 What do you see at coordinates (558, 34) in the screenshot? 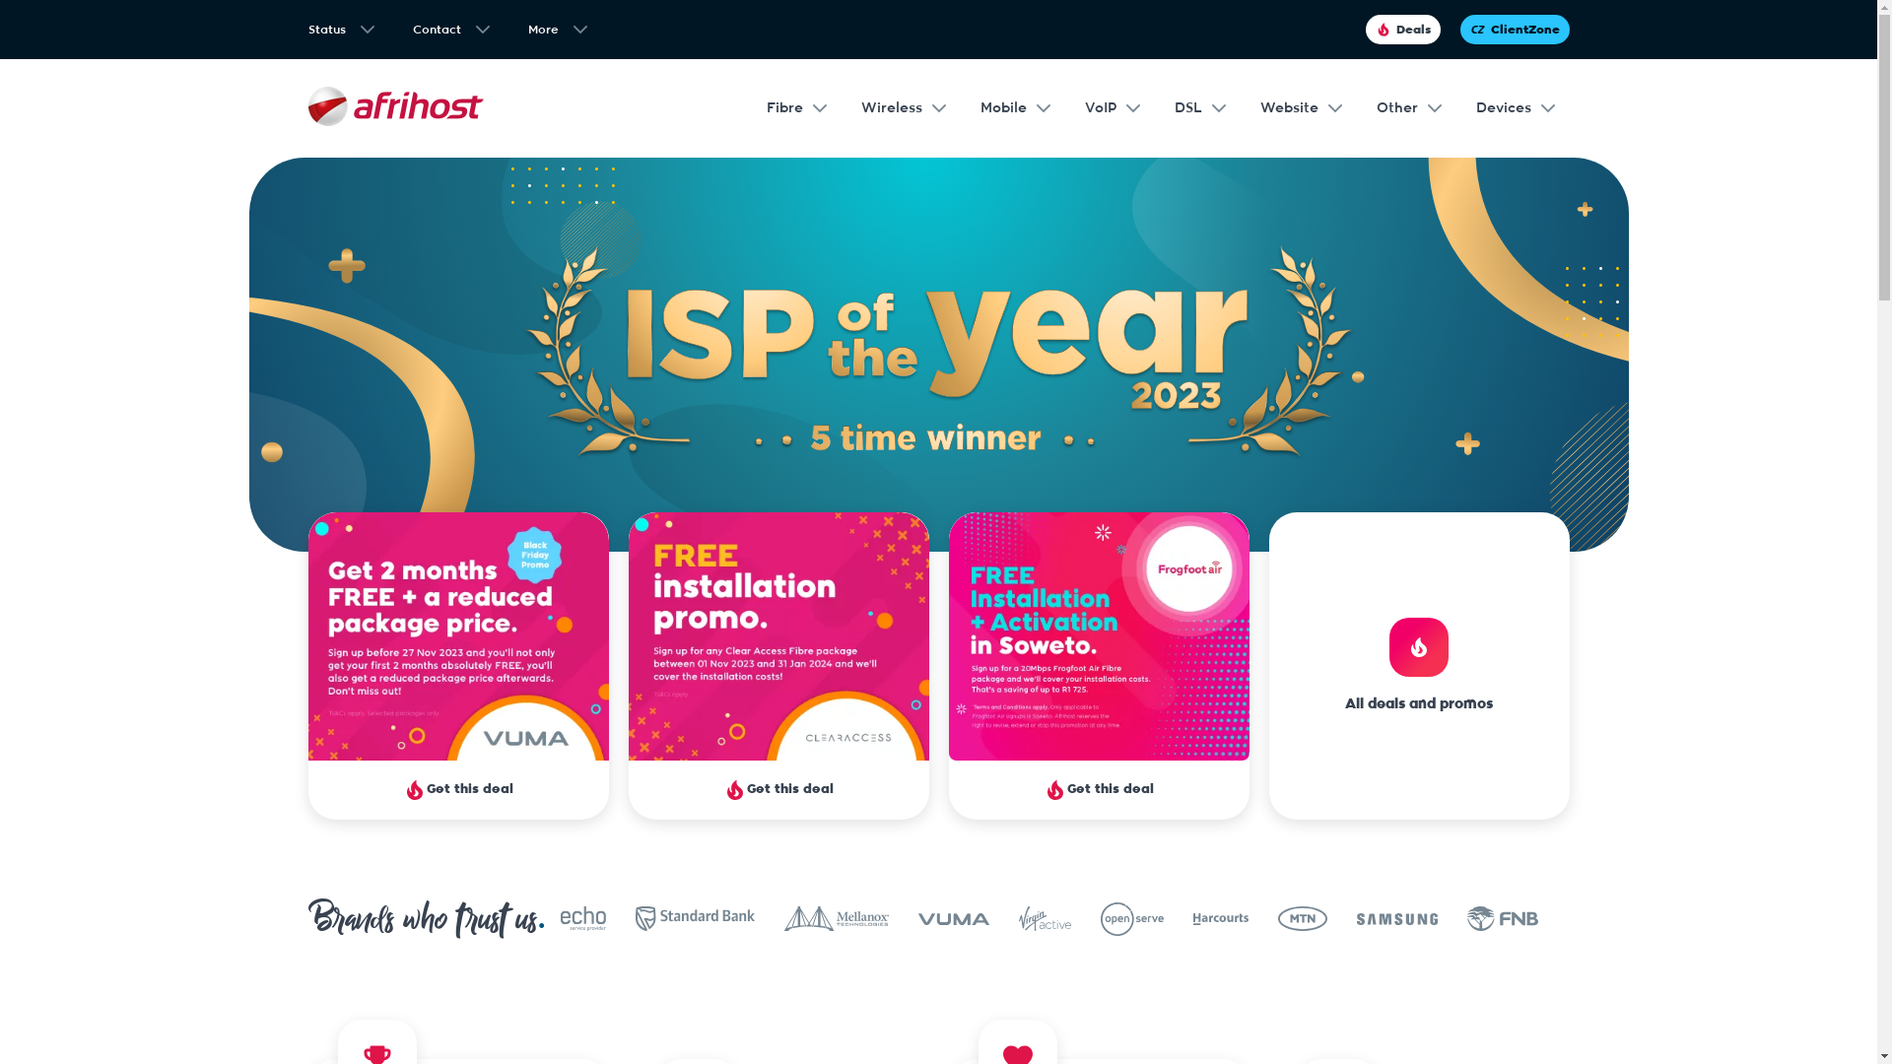
I see `More` at bounding box center [558, 34].